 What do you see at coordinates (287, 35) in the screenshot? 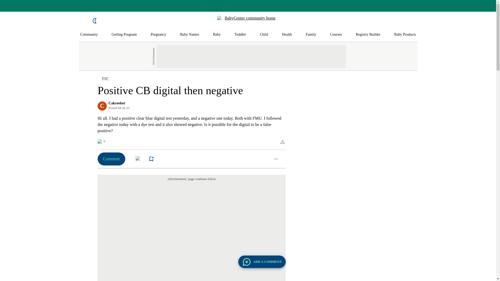
I see `Health` at bounding box center [287, 35].